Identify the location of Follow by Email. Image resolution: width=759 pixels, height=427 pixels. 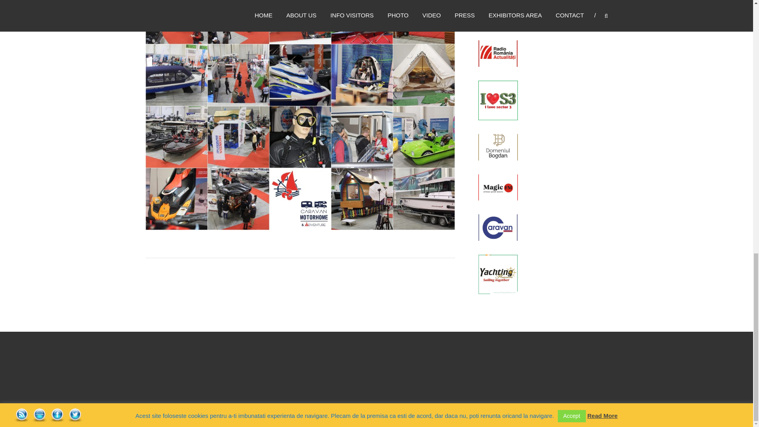
(40, 415).